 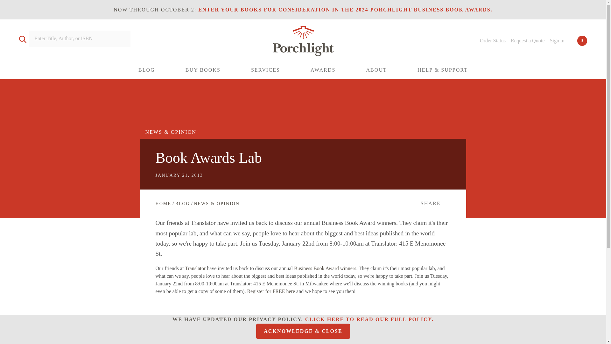 I want to click on Blog, so click(x=182, y=203).